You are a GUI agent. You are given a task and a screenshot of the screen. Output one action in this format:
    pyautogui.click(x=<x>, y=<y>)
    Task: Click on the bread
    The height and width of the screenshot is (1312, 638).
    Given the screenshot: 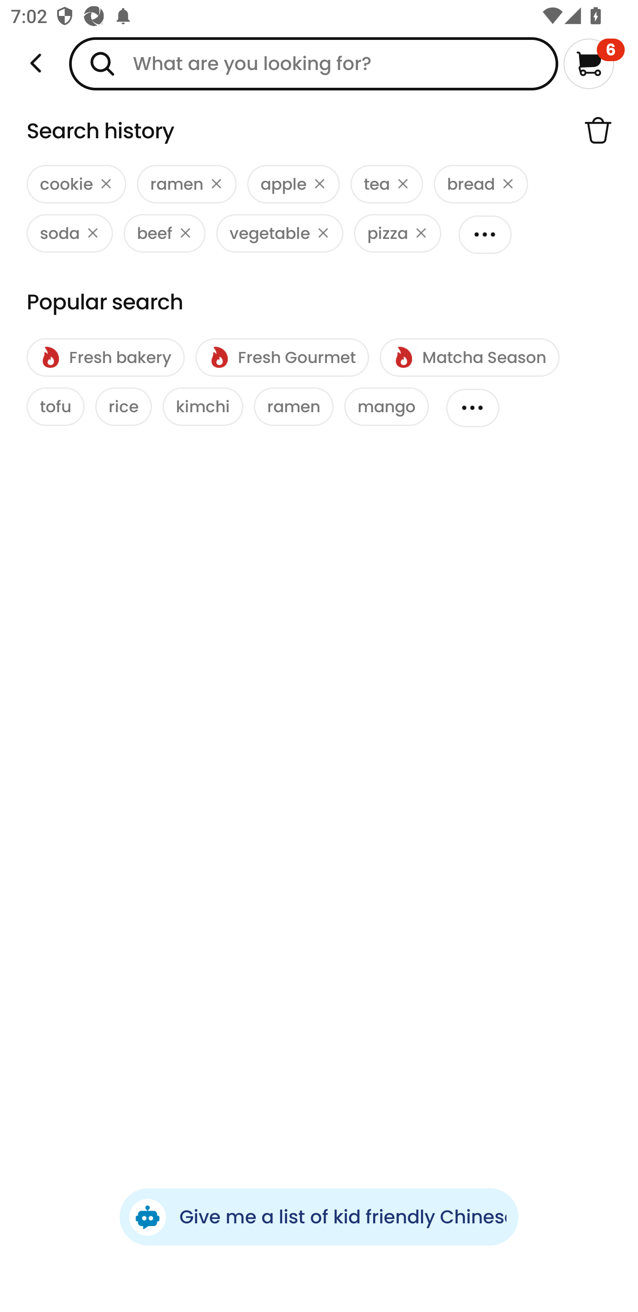 What is the action you would take?
    pyautogui.click(x=481, y=184)
    